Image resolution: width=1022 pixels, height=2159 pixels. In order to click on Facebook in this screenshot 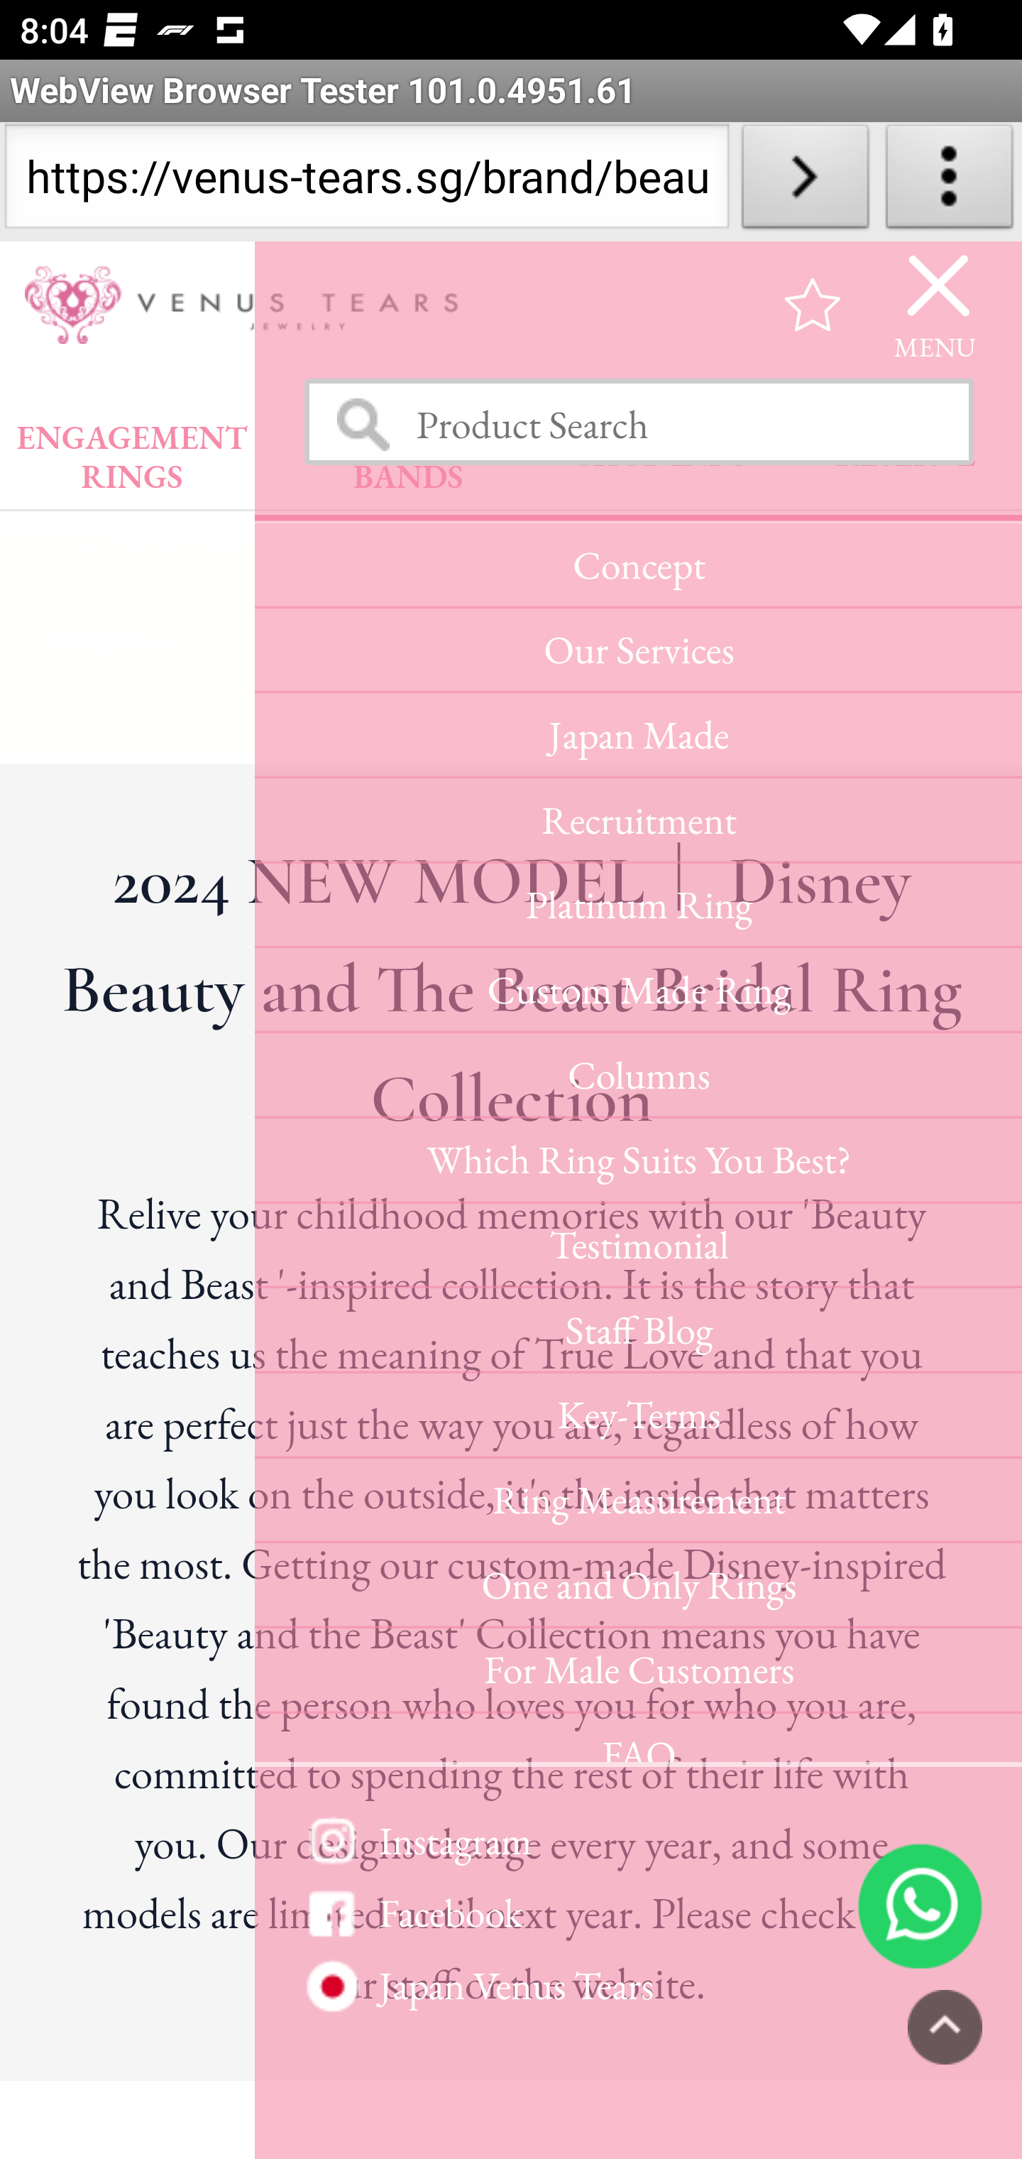, I will do `click(637, 1915)`.